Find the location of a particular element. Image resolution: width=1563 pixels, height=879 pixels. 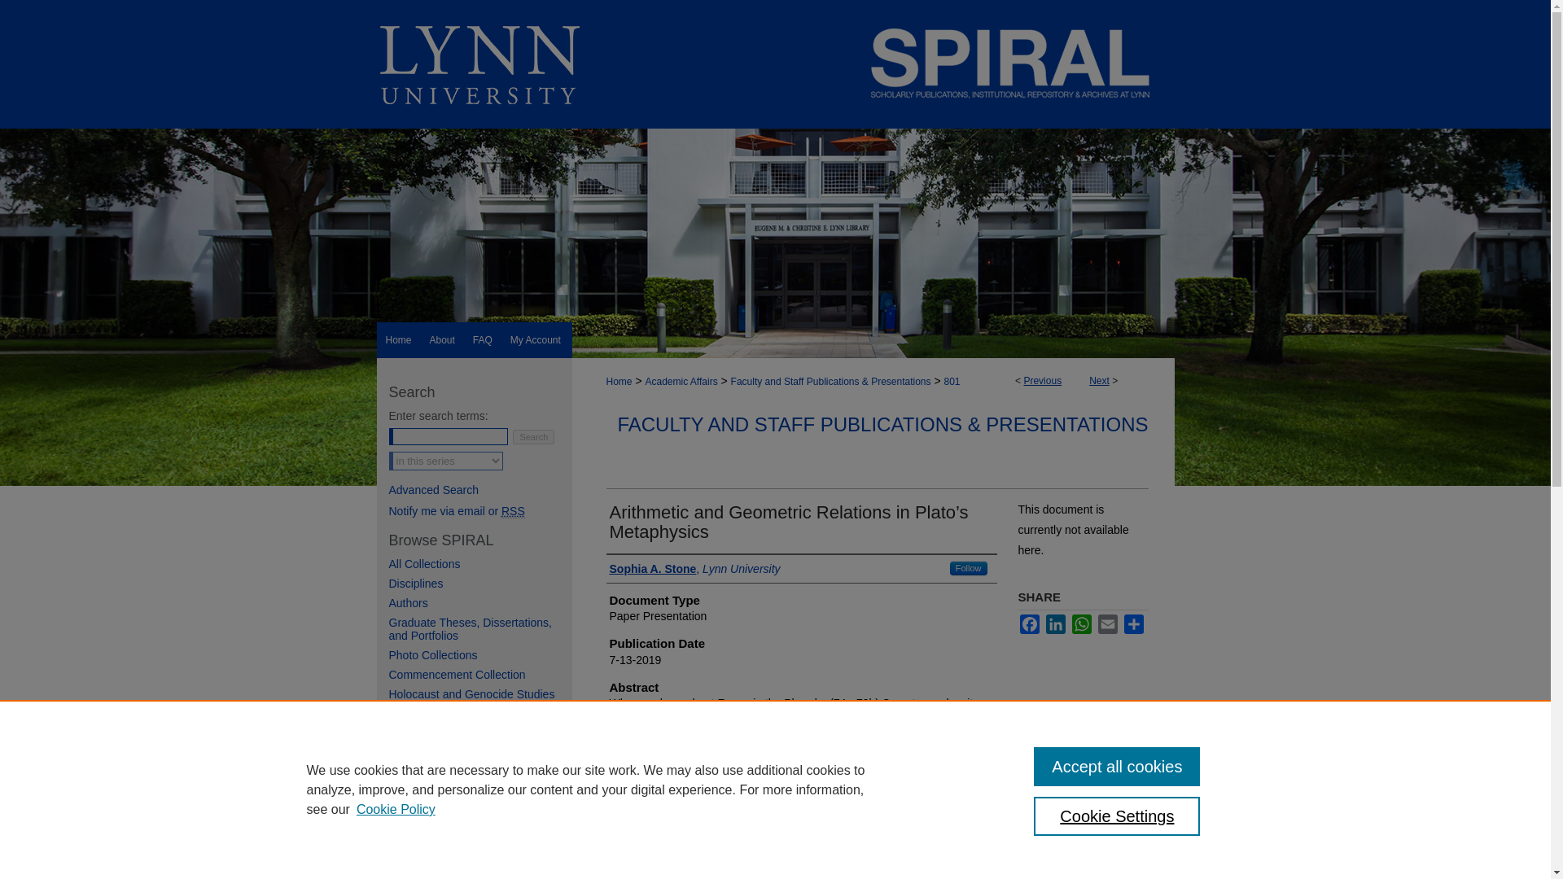

Graduate Theses, Dissertations, and Portfolios is located at coordinates (480, 629).